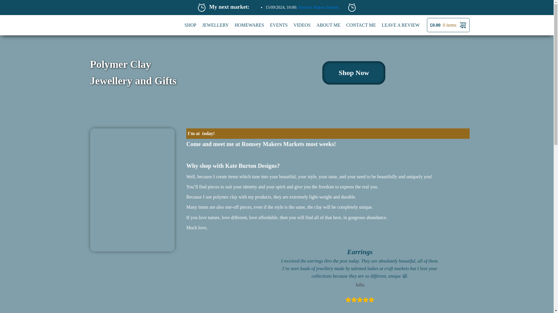  Describe the element at coordinates (400, 25) in the screenshot. I see `LEAVE A REVIEW` at that location.